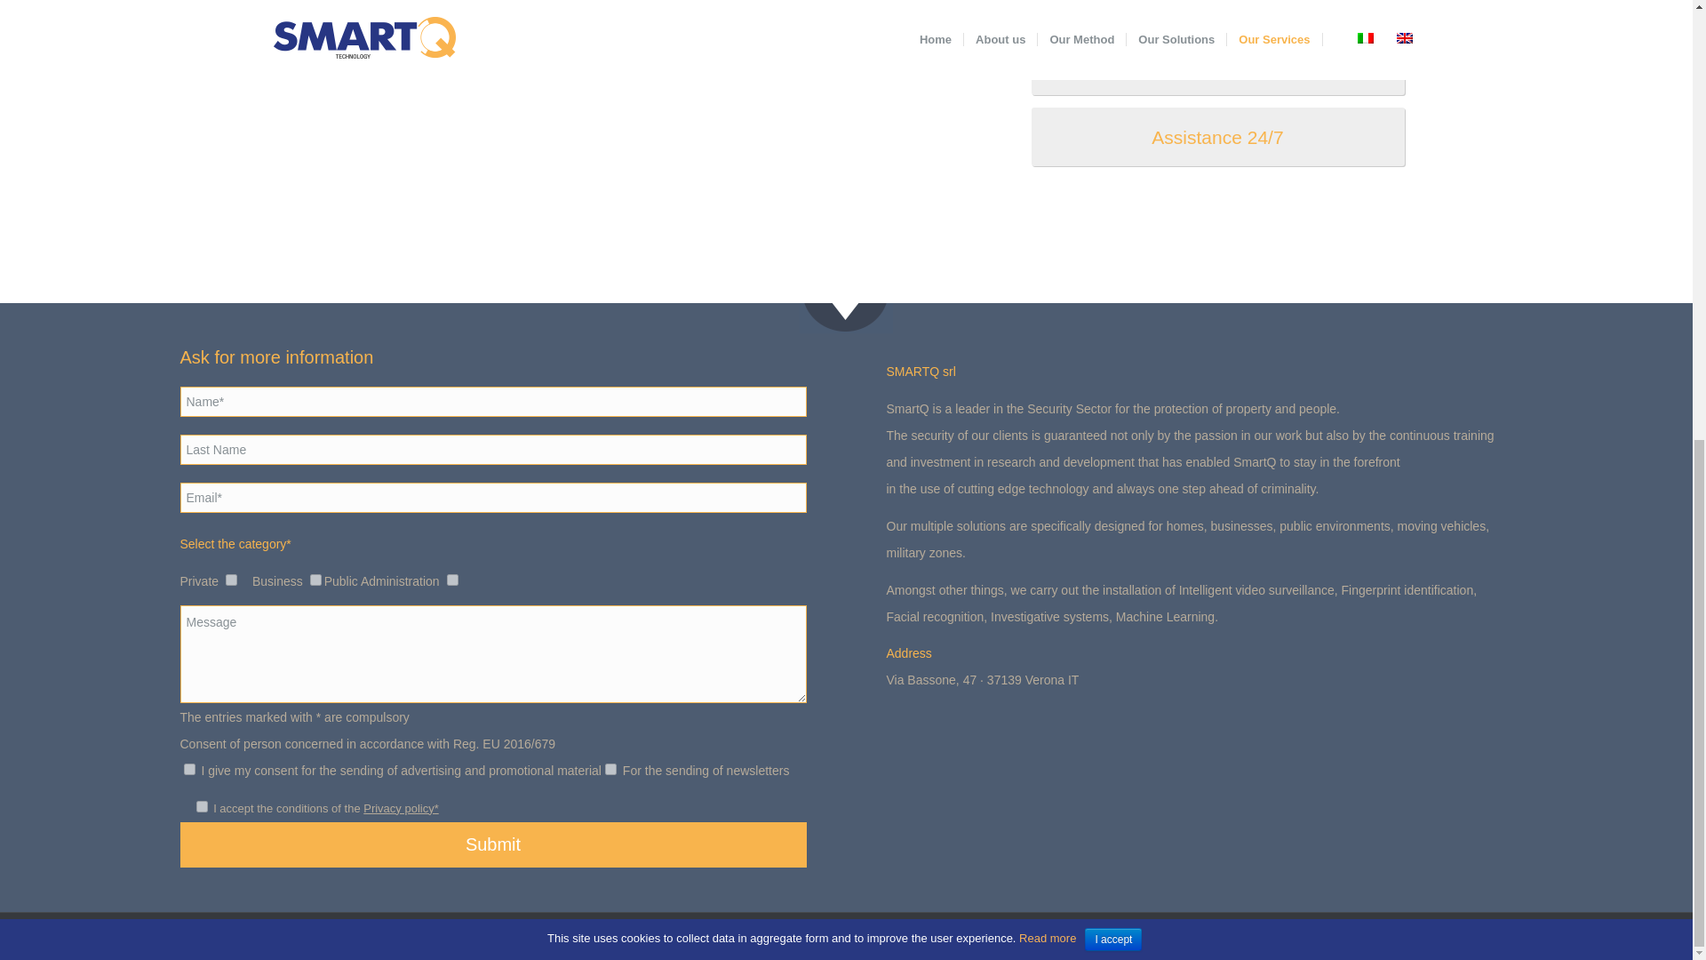  What do you see at coordinates (1112, 132) in the screenshot?
I see `I accept` at bounding box center [1112, 132].